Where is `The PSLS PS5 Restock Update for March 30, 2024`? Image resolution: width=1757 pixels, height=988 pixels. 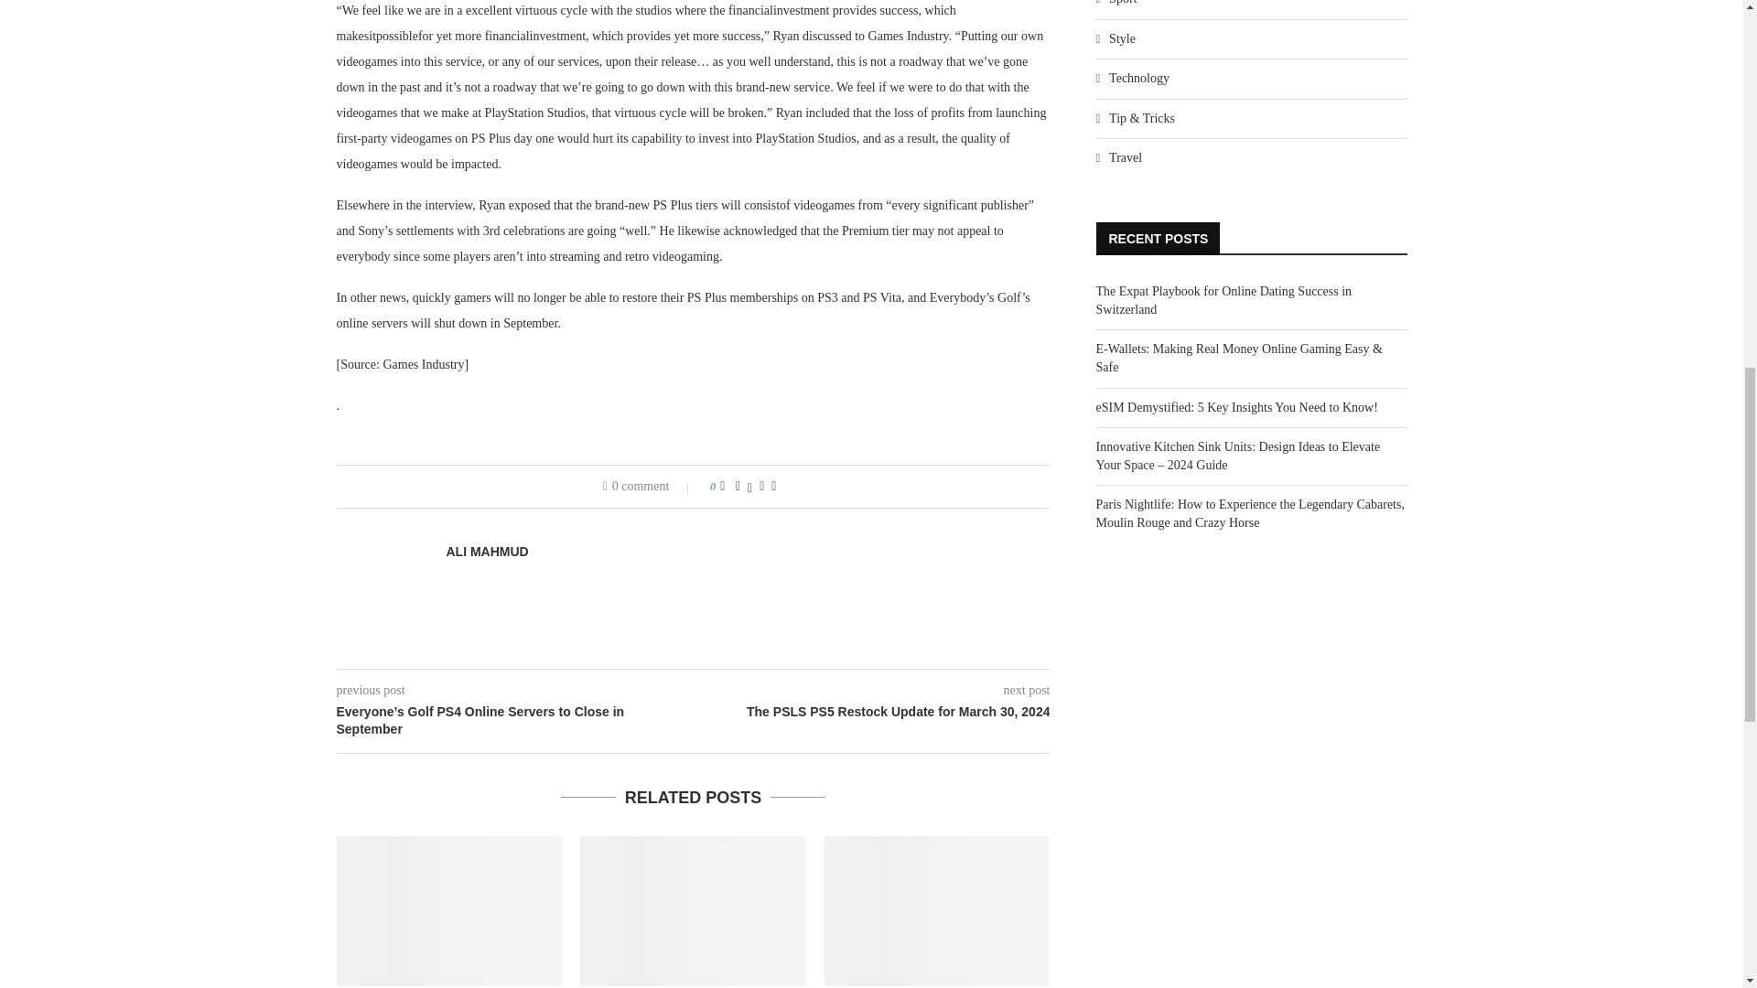
The PSLS PS5 Restock Update for March 30, 2024 is located at coordinates (872, 712).